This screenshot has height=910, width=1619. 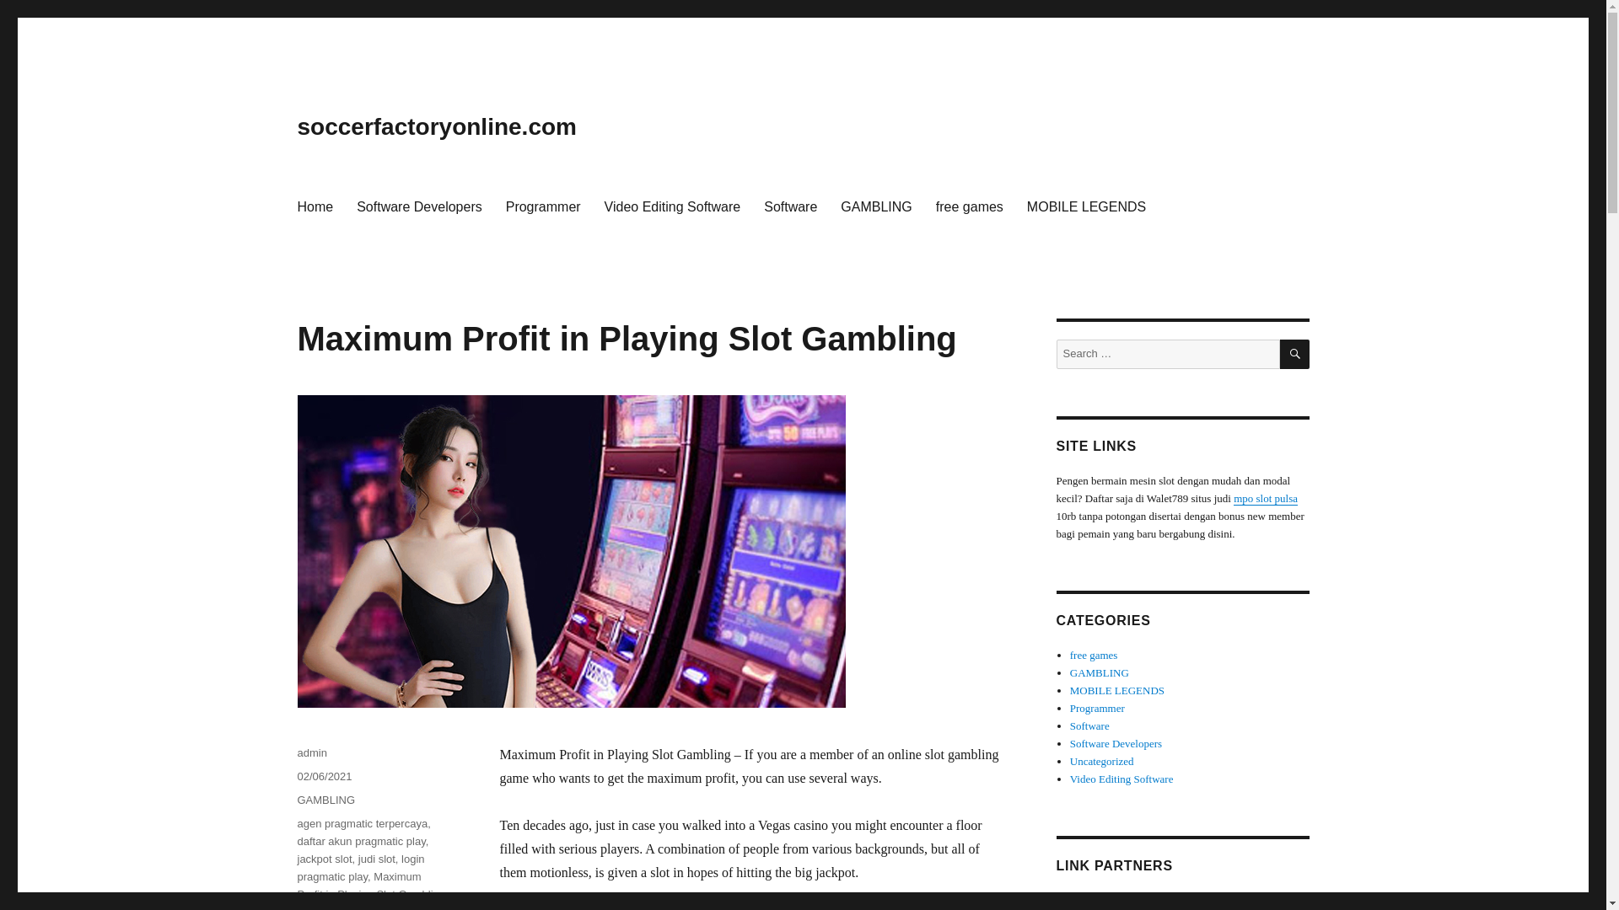 I want to click on judi slot, so click(x=376, y=859).